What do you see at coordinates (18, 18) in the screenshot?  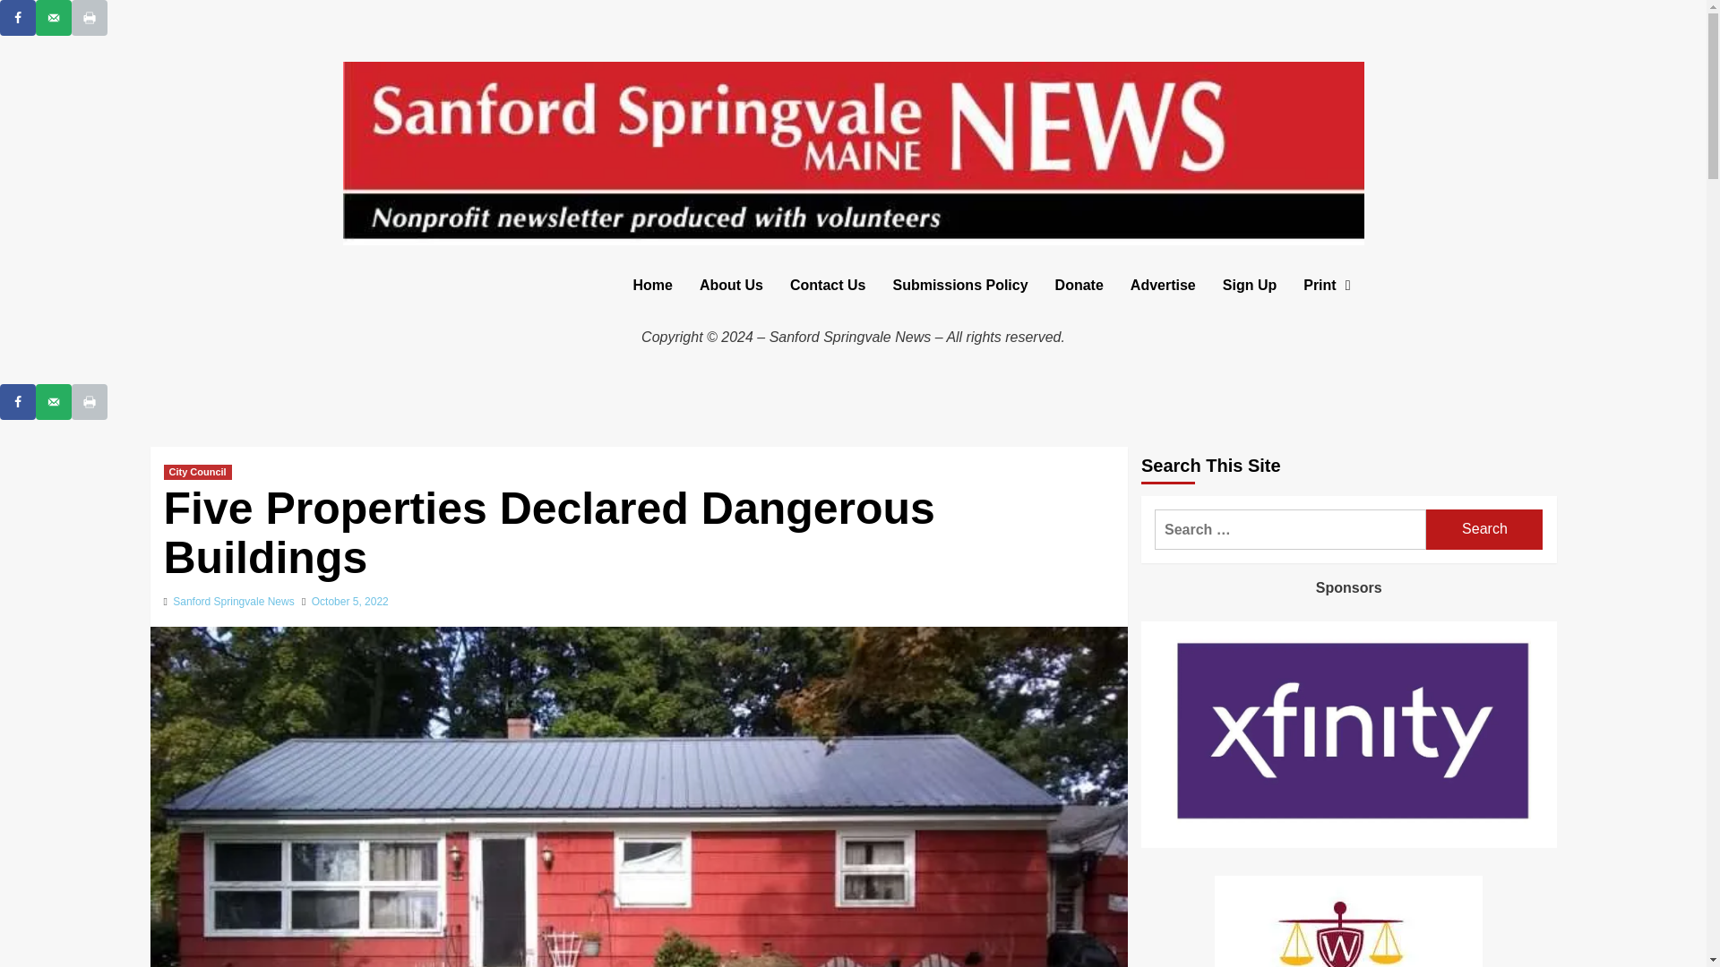 I see `Share on Facebook` at bounding box center [18, 18].